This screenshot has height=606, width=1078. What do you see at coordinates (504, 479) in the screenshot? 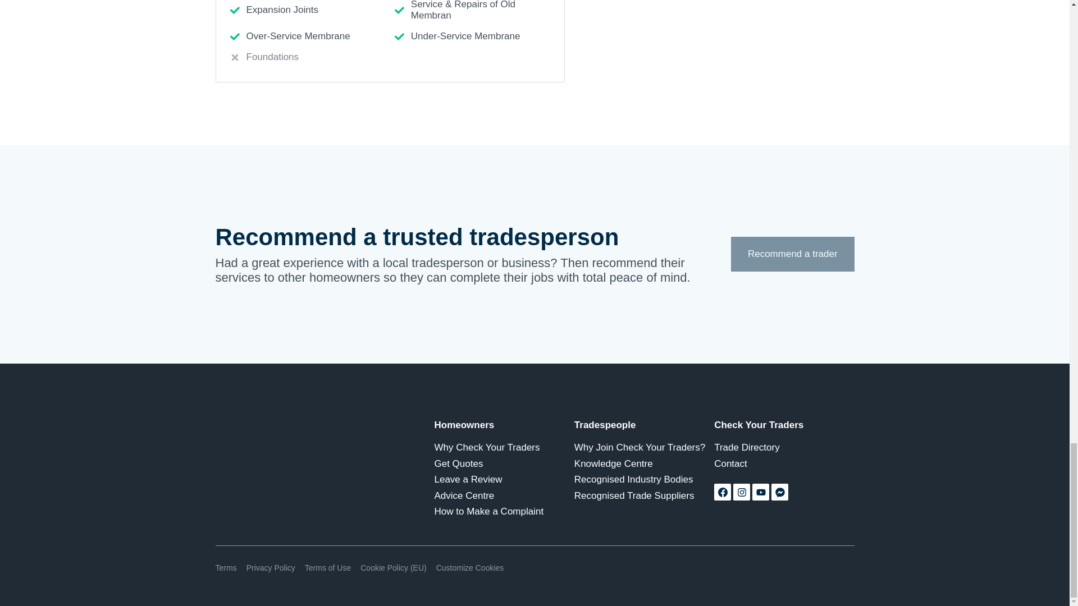
I see `Leave a Review` at bounding box center [504, 479].